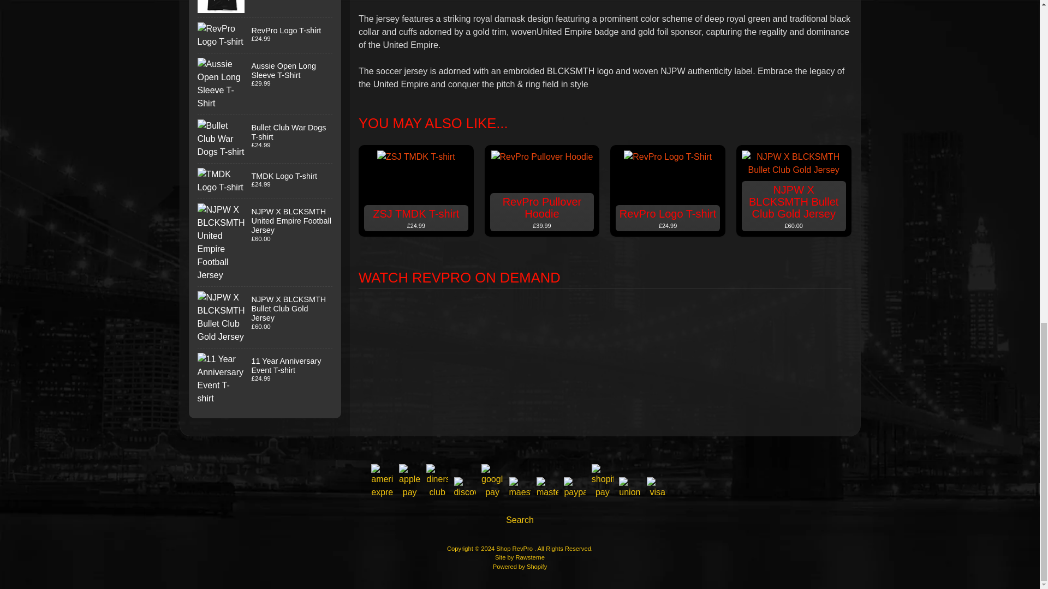  What do you see at coordinates (265, 378) in the screenshot?
I see `11 Year Anniversary Event T-shirt` at bounding box center [265, 378].